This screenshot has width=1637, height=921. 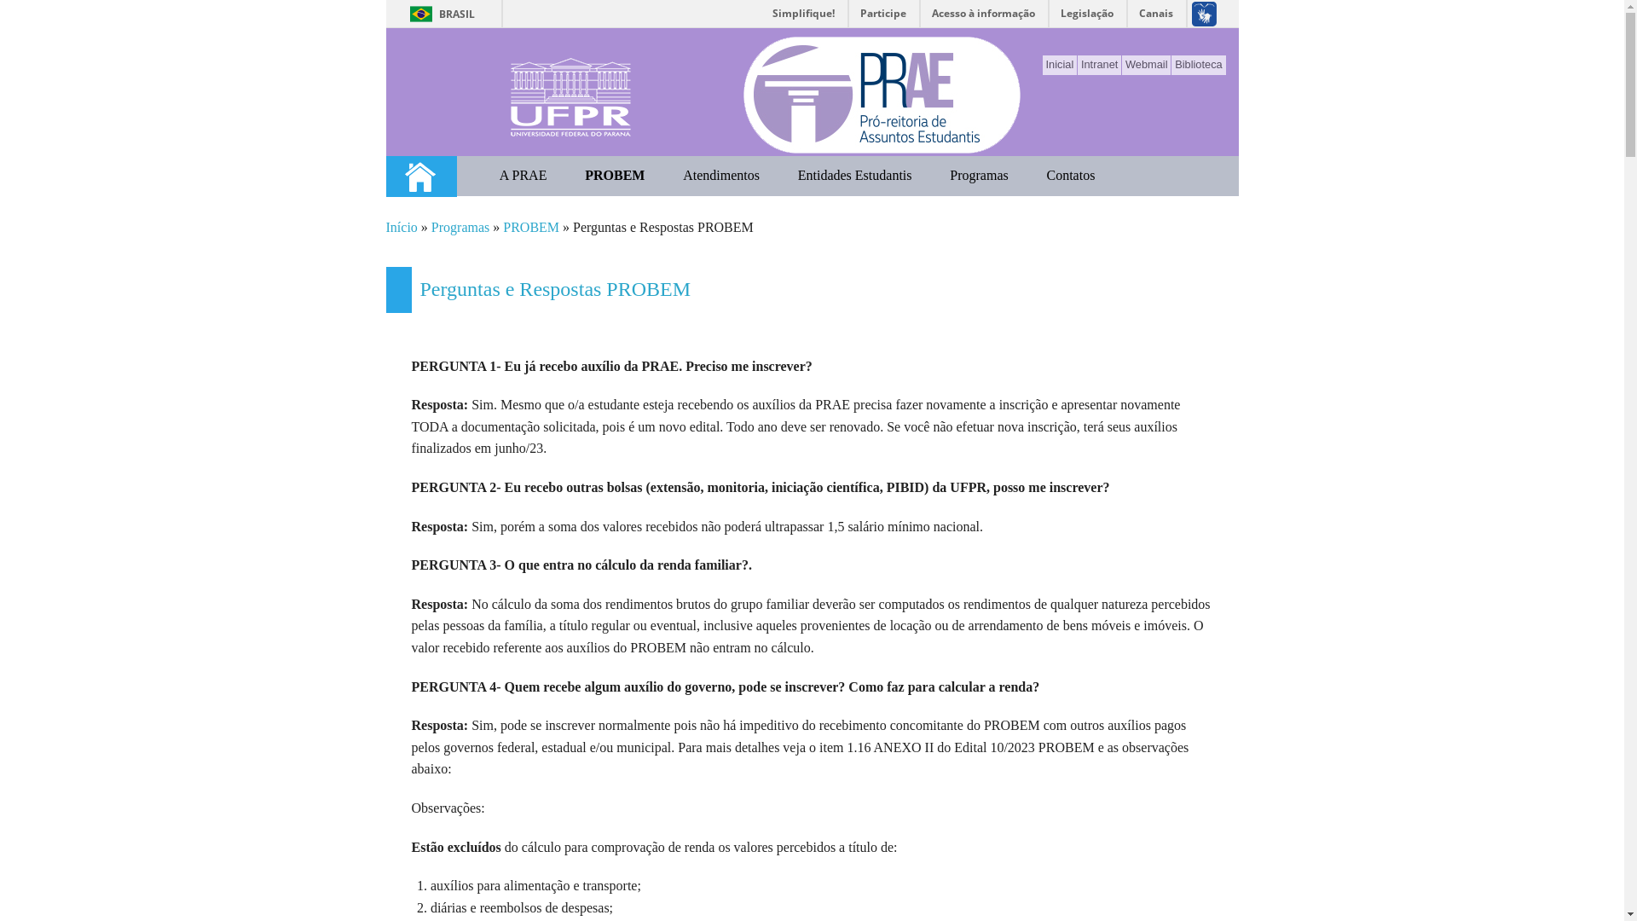 I want to click on Webmail, so click(x=1146, y=65).